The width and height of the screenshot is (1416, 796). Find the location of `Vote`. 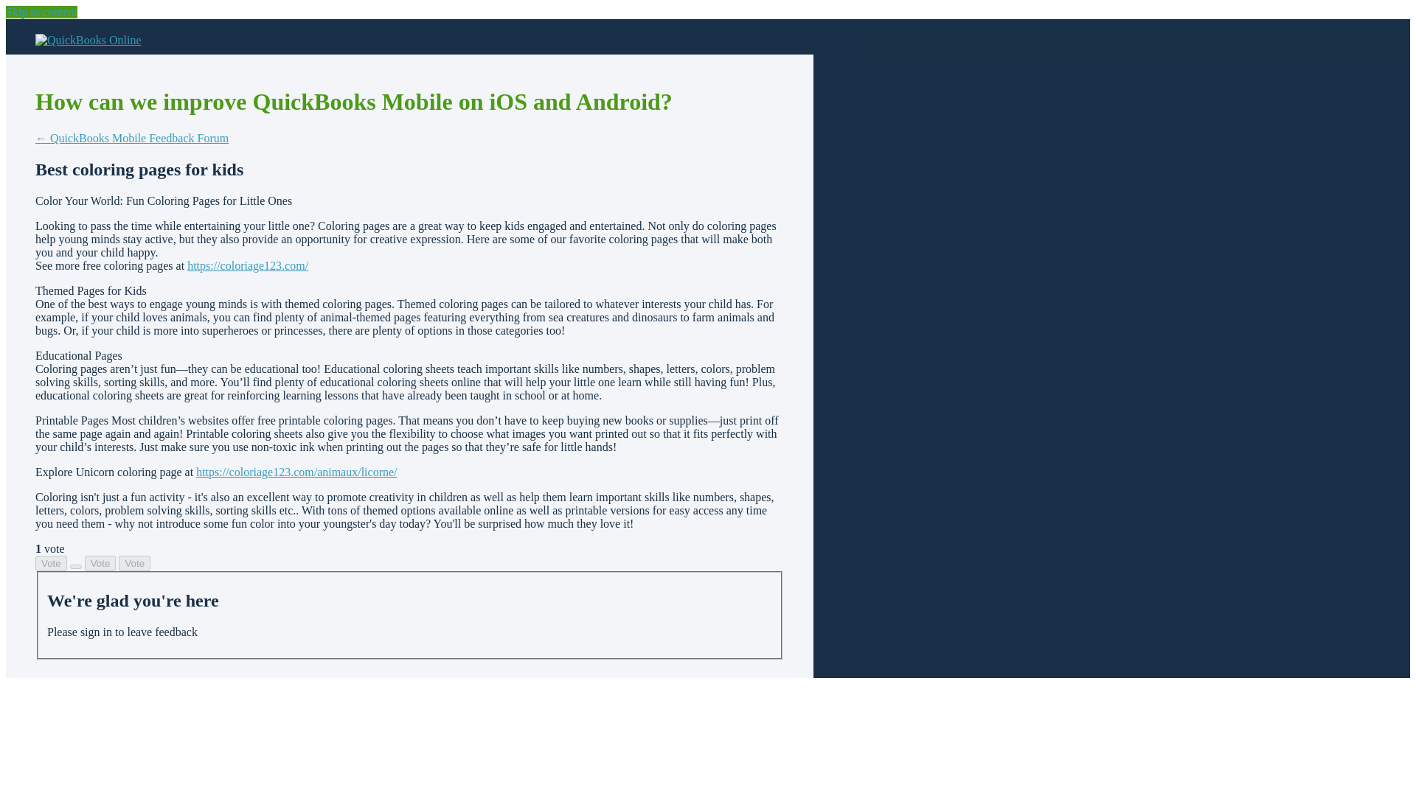

Vote is located at coordinates (134, 563).